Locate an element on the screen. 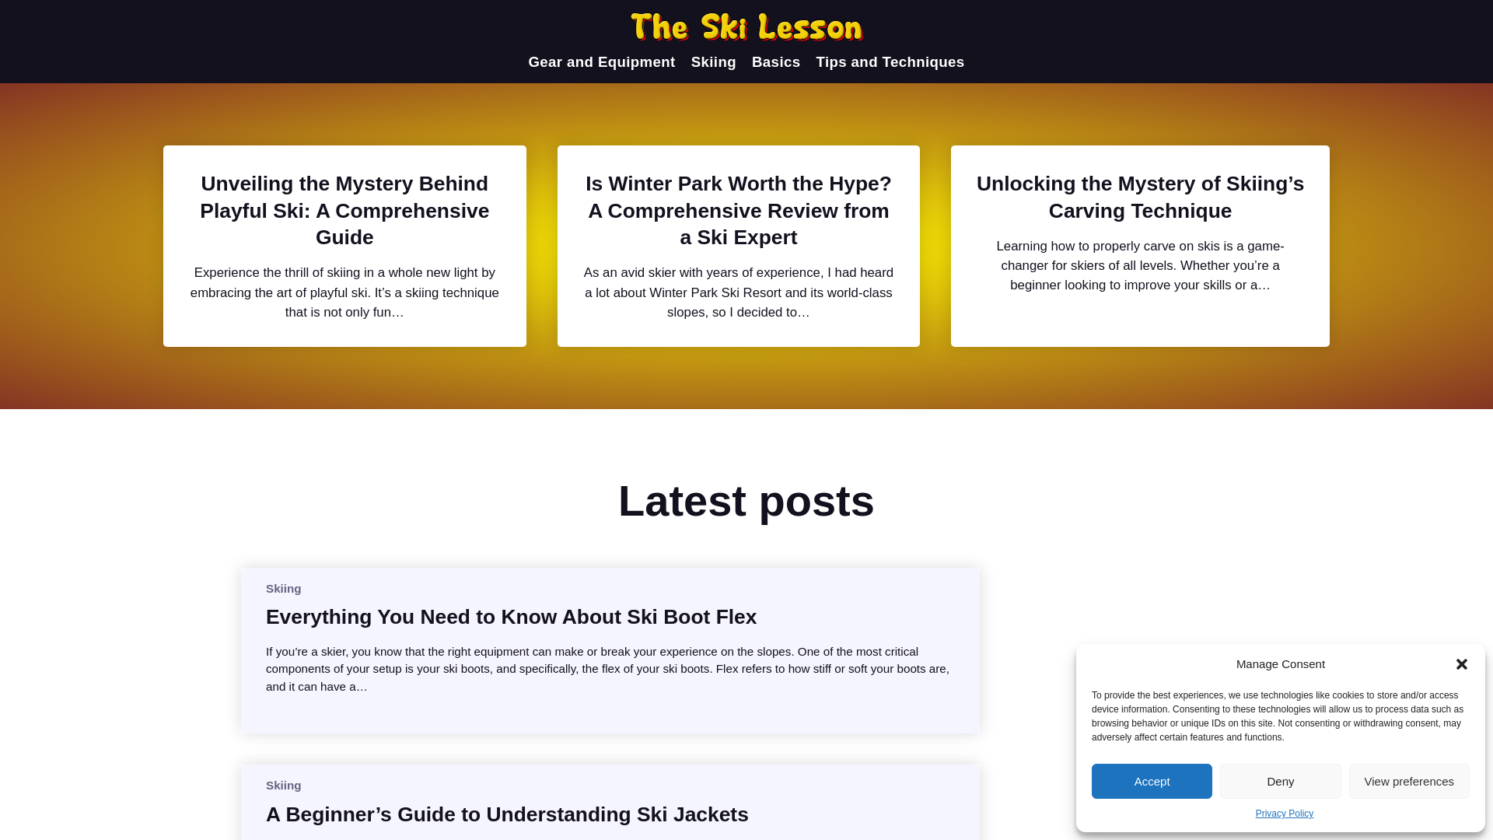 The image size is (1493, 840). Skiing is located at coordinates (283, 786).